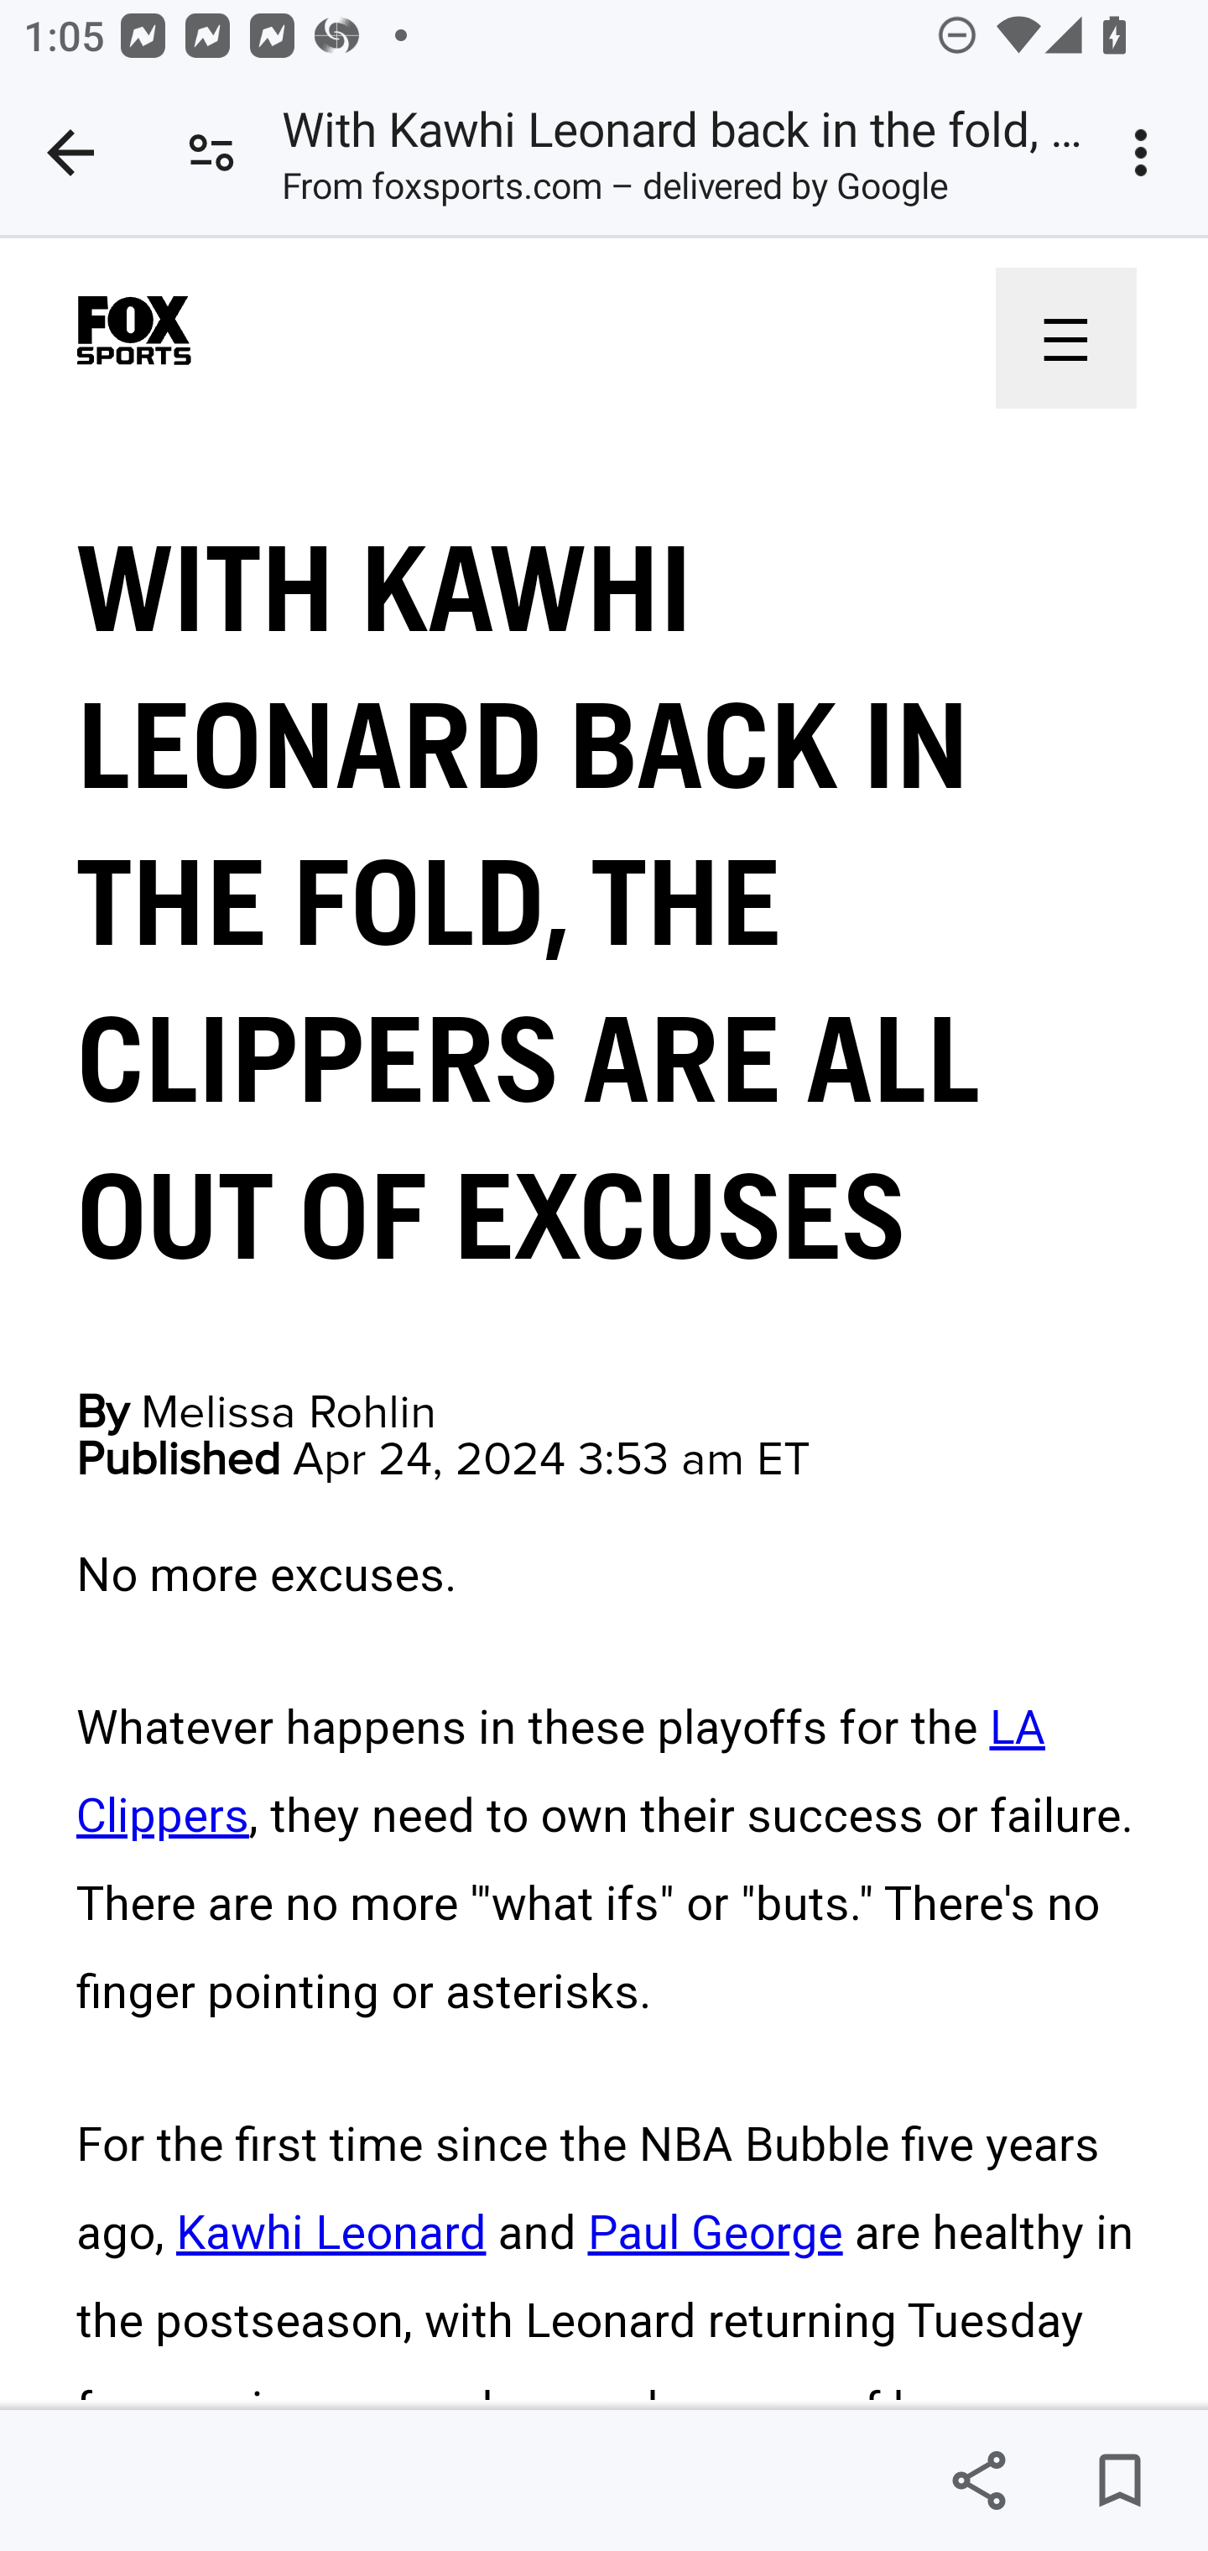 The image size is (1208, 2551). Describe the element at coordinates (614, 192) in the screenshot. I see `From foxsports.com – delivered by Google` at that location.